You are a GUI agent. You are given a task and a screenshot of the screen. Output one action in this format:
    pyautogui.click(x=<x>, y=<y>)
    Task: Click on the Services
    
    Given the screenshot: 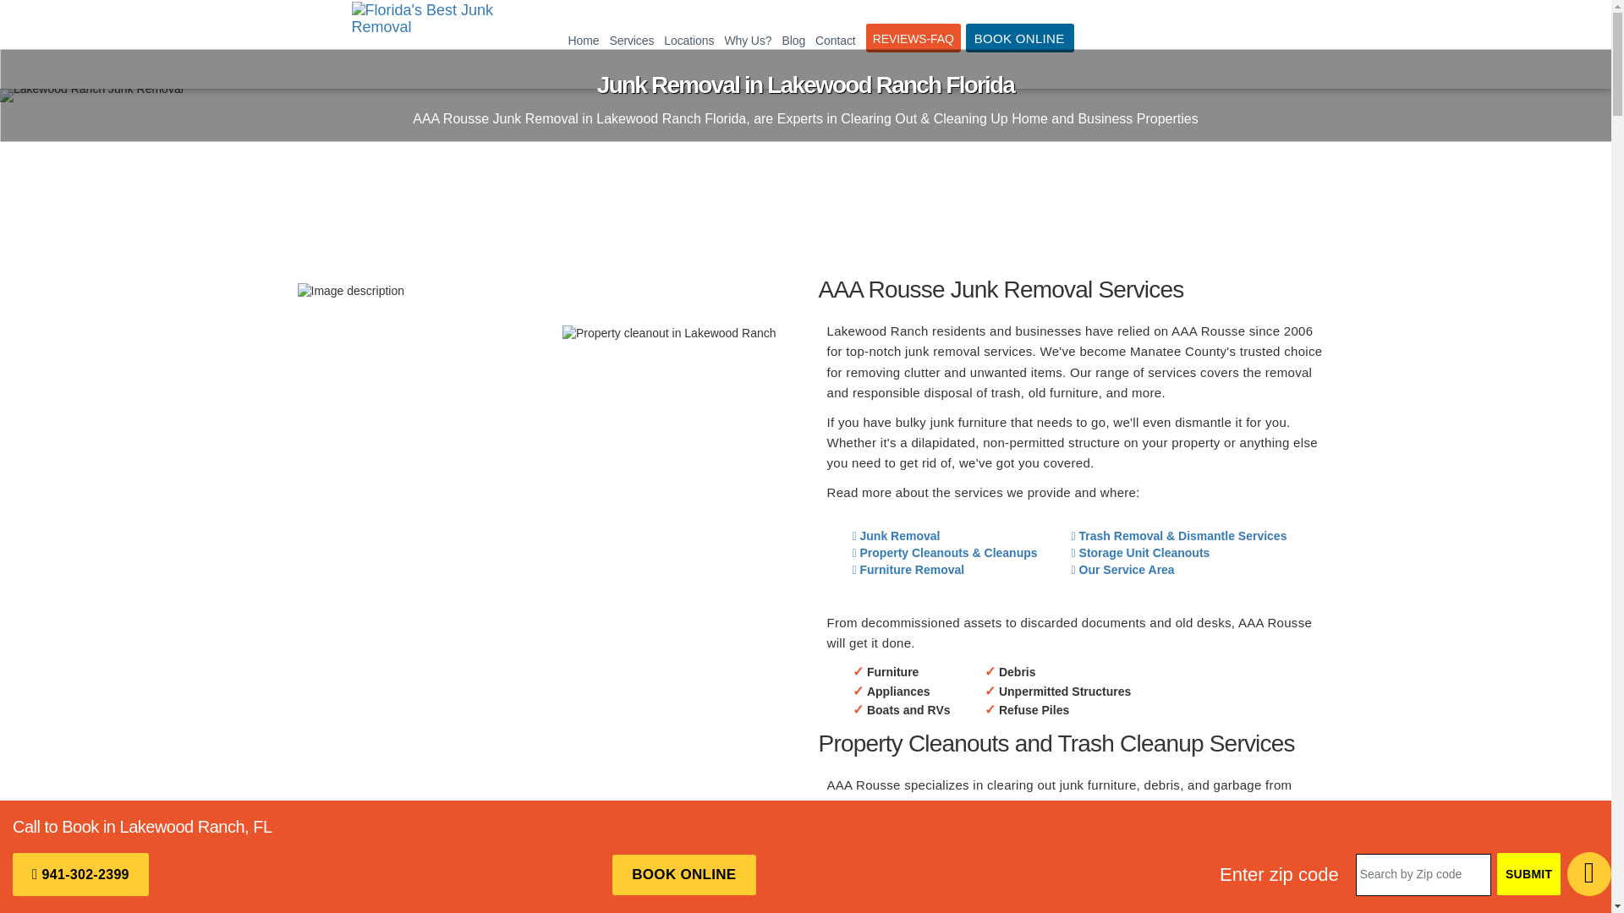 What is the action you would take?
    pyautogui.click(x=631, y=41)
    